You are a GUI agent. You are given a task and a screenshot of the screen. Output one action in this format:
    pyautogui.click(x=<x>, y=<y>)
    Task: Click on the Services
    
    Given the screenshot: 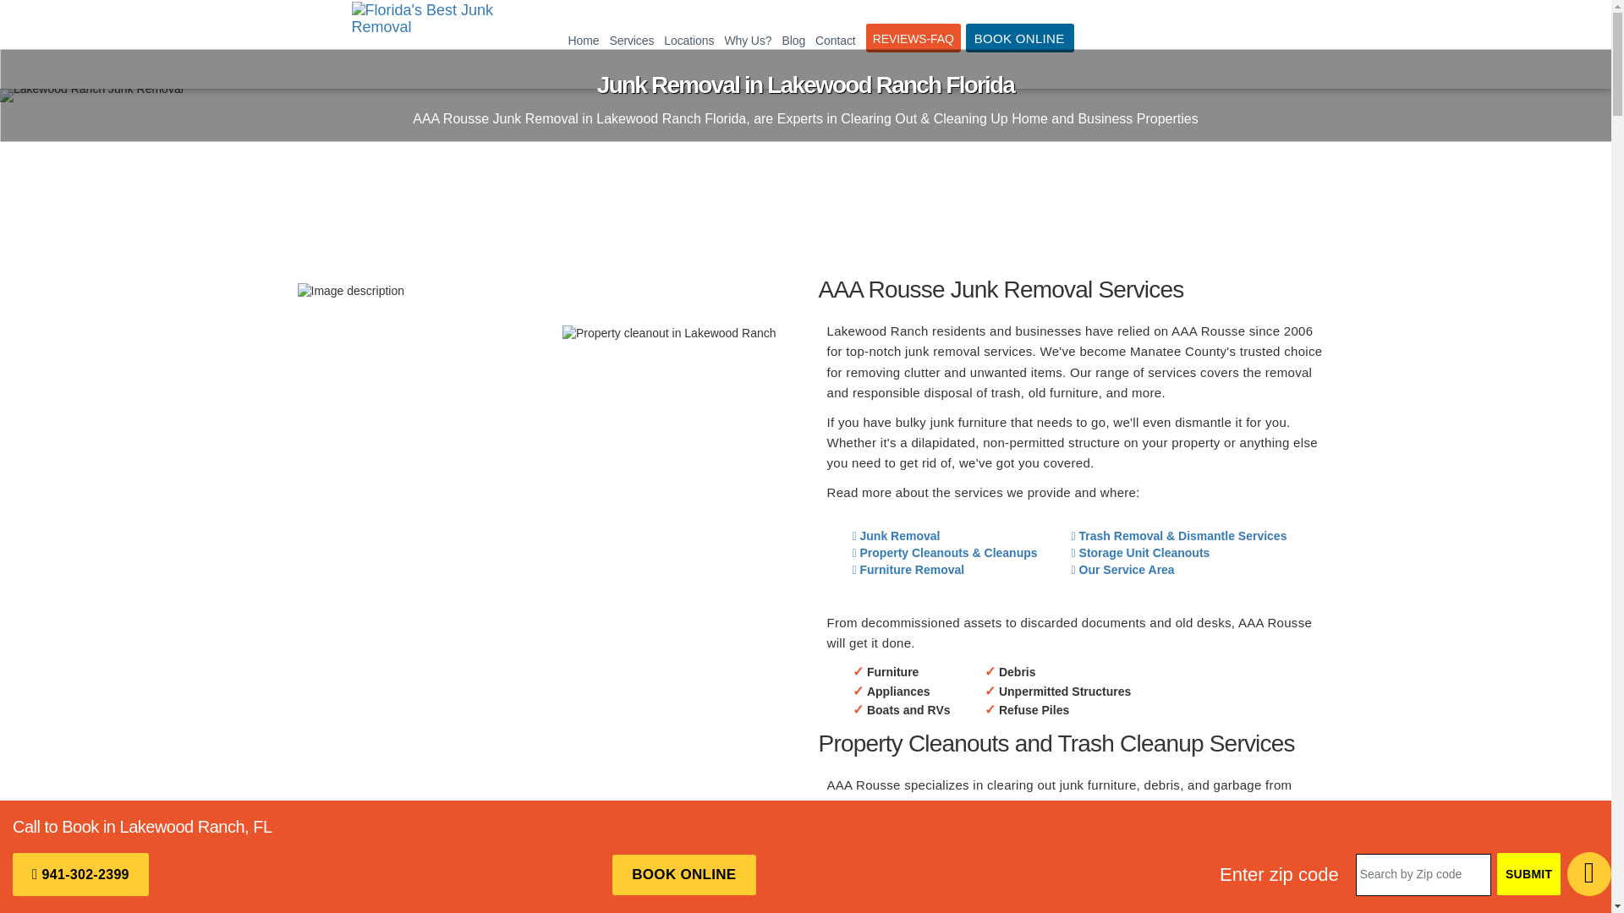 What is the action you would take?
    pyautogui.click(x=631, y=41)
    